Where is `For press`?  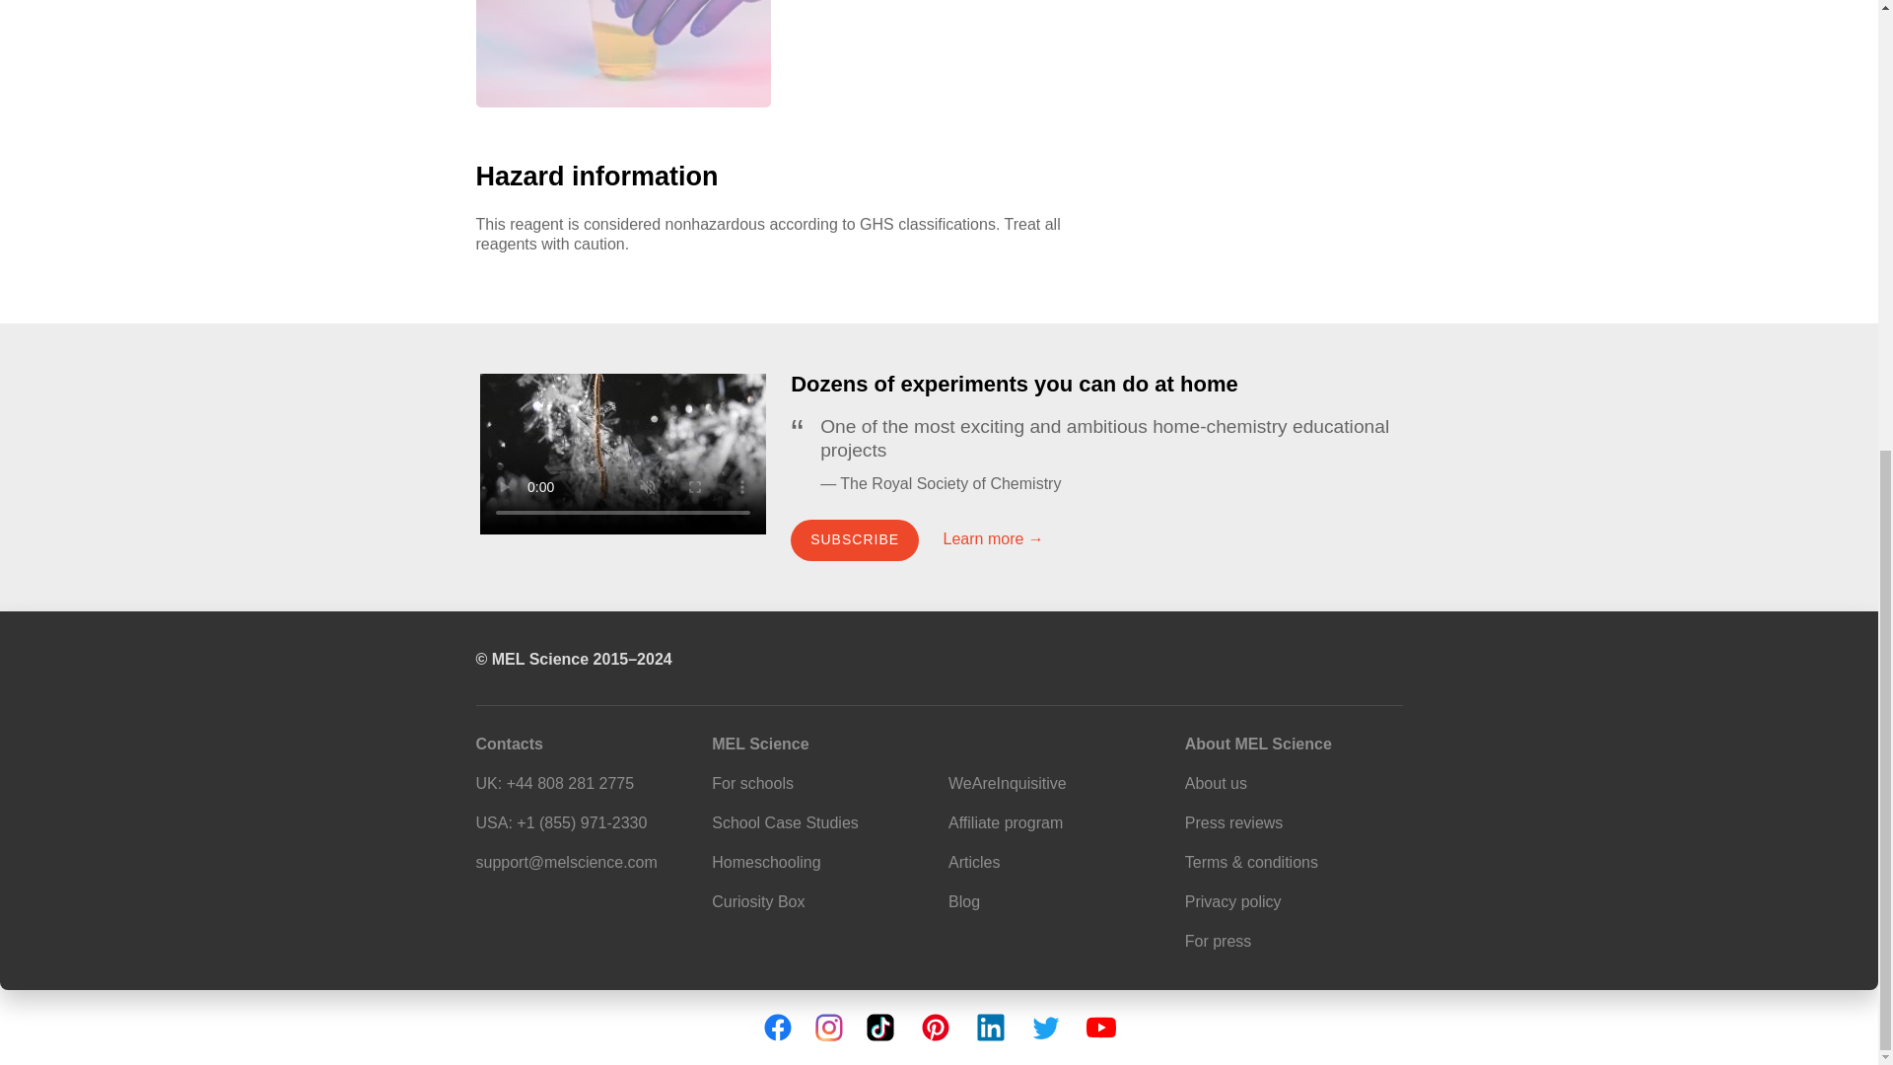
For press is located at coordinates (1218, 941).